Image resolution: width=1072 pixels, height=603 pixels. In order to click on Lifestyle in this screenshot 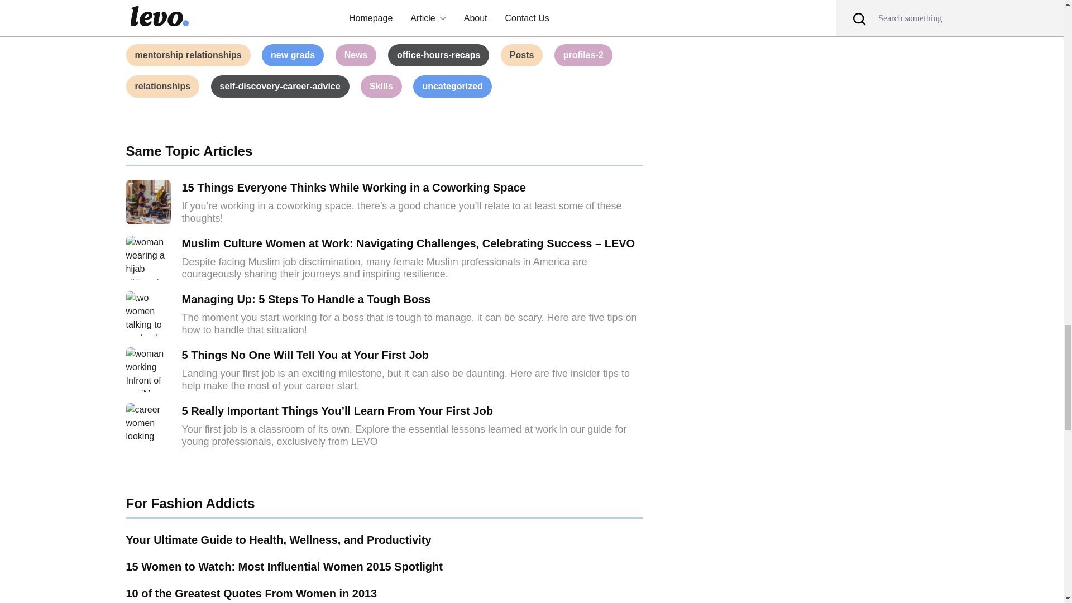, I will do `click(601, 23)`.